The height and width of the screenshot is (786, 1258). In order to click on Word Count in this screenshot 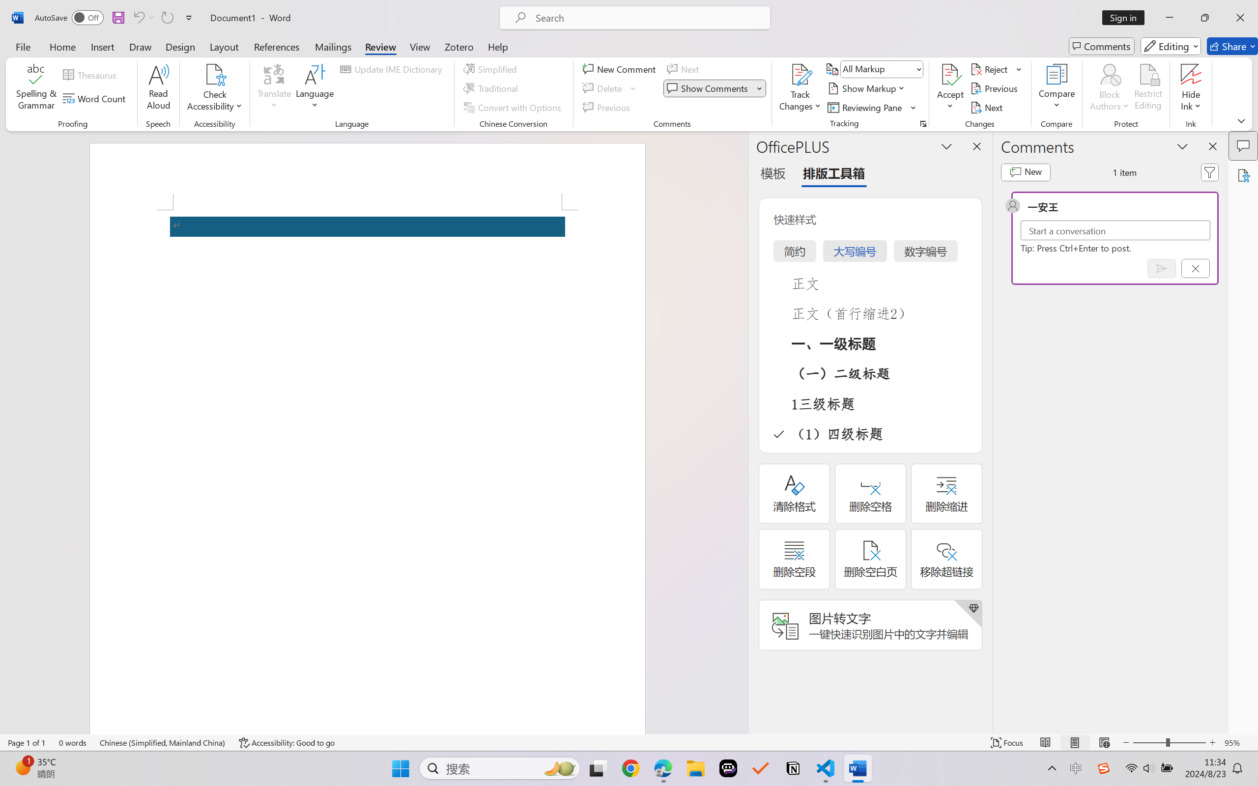, I will do `click(96, 98)`.